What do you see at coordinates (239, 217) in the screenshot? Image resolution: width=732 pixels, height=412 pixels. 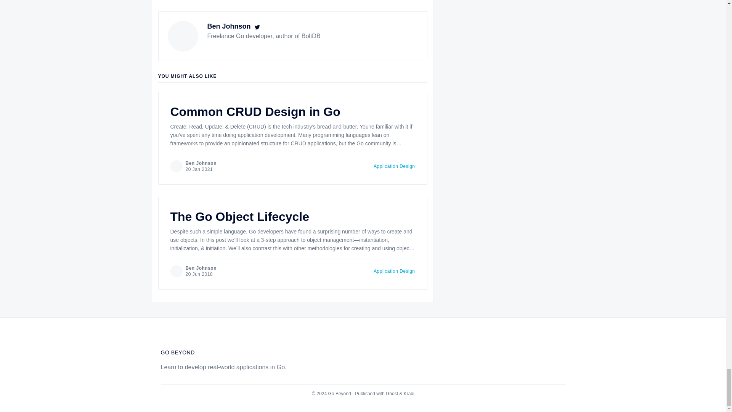 I see `The Go Object Lifecycle` at bounding box center [239, 217].